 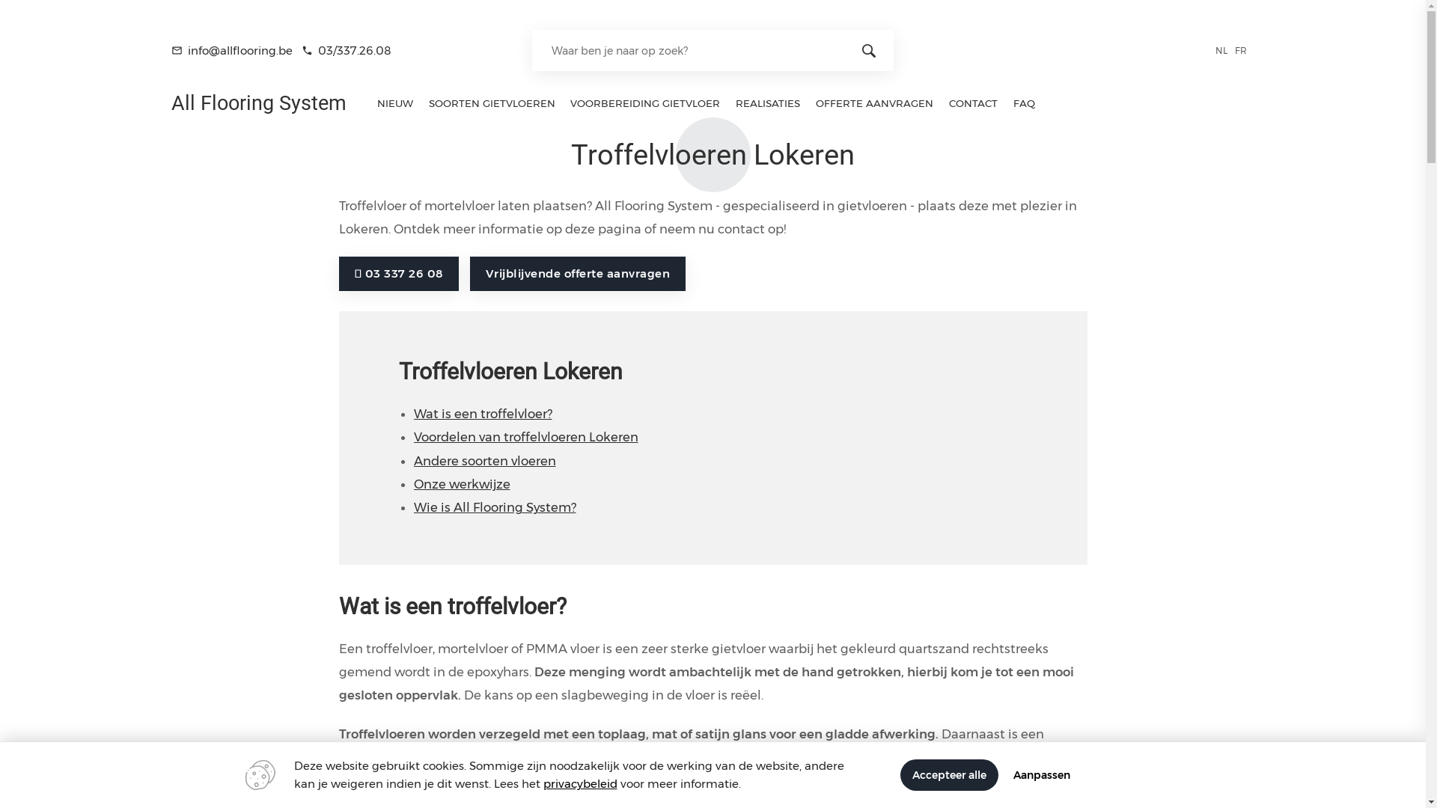 I want to click on Onze werkwijze, so click(x=461, y=485).